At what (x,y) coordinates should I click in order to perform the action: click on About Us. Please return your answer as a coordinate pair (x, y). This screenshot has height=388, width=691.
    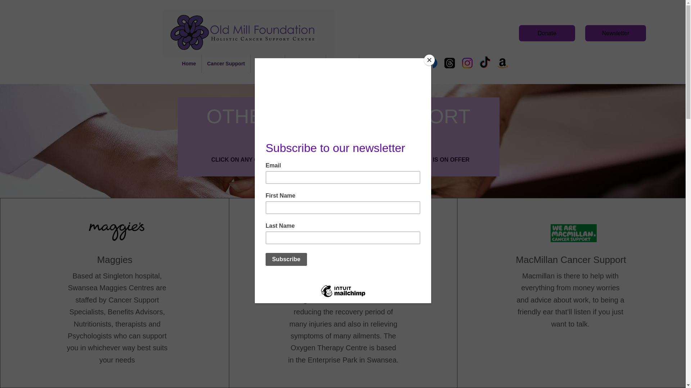
    Looking at the image, I should click on (342, 64).